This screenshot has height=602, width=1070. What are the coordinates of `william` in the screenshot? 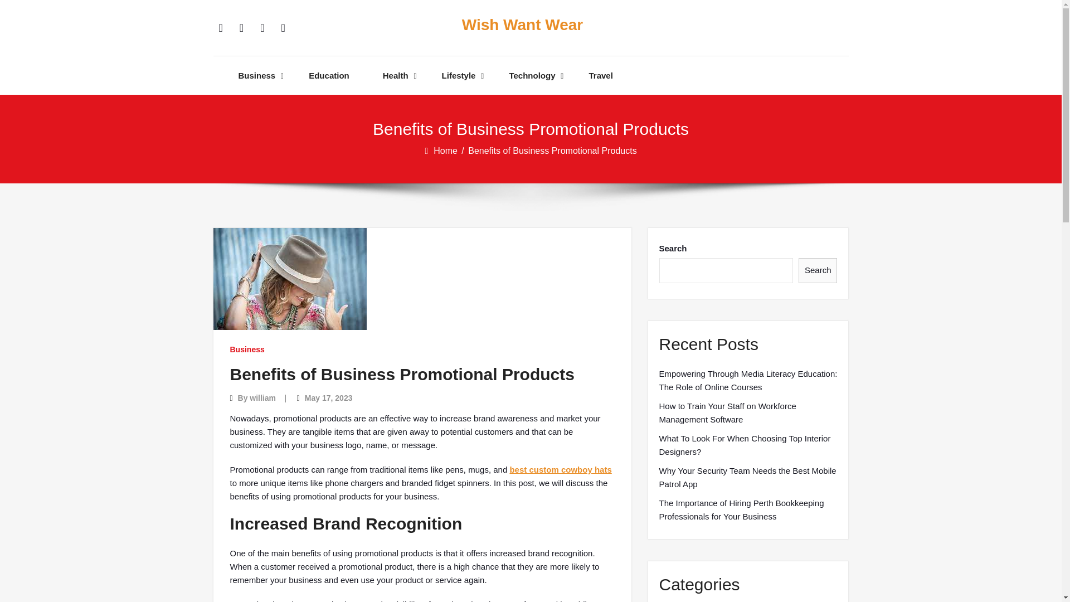 It's located at (262, 398).